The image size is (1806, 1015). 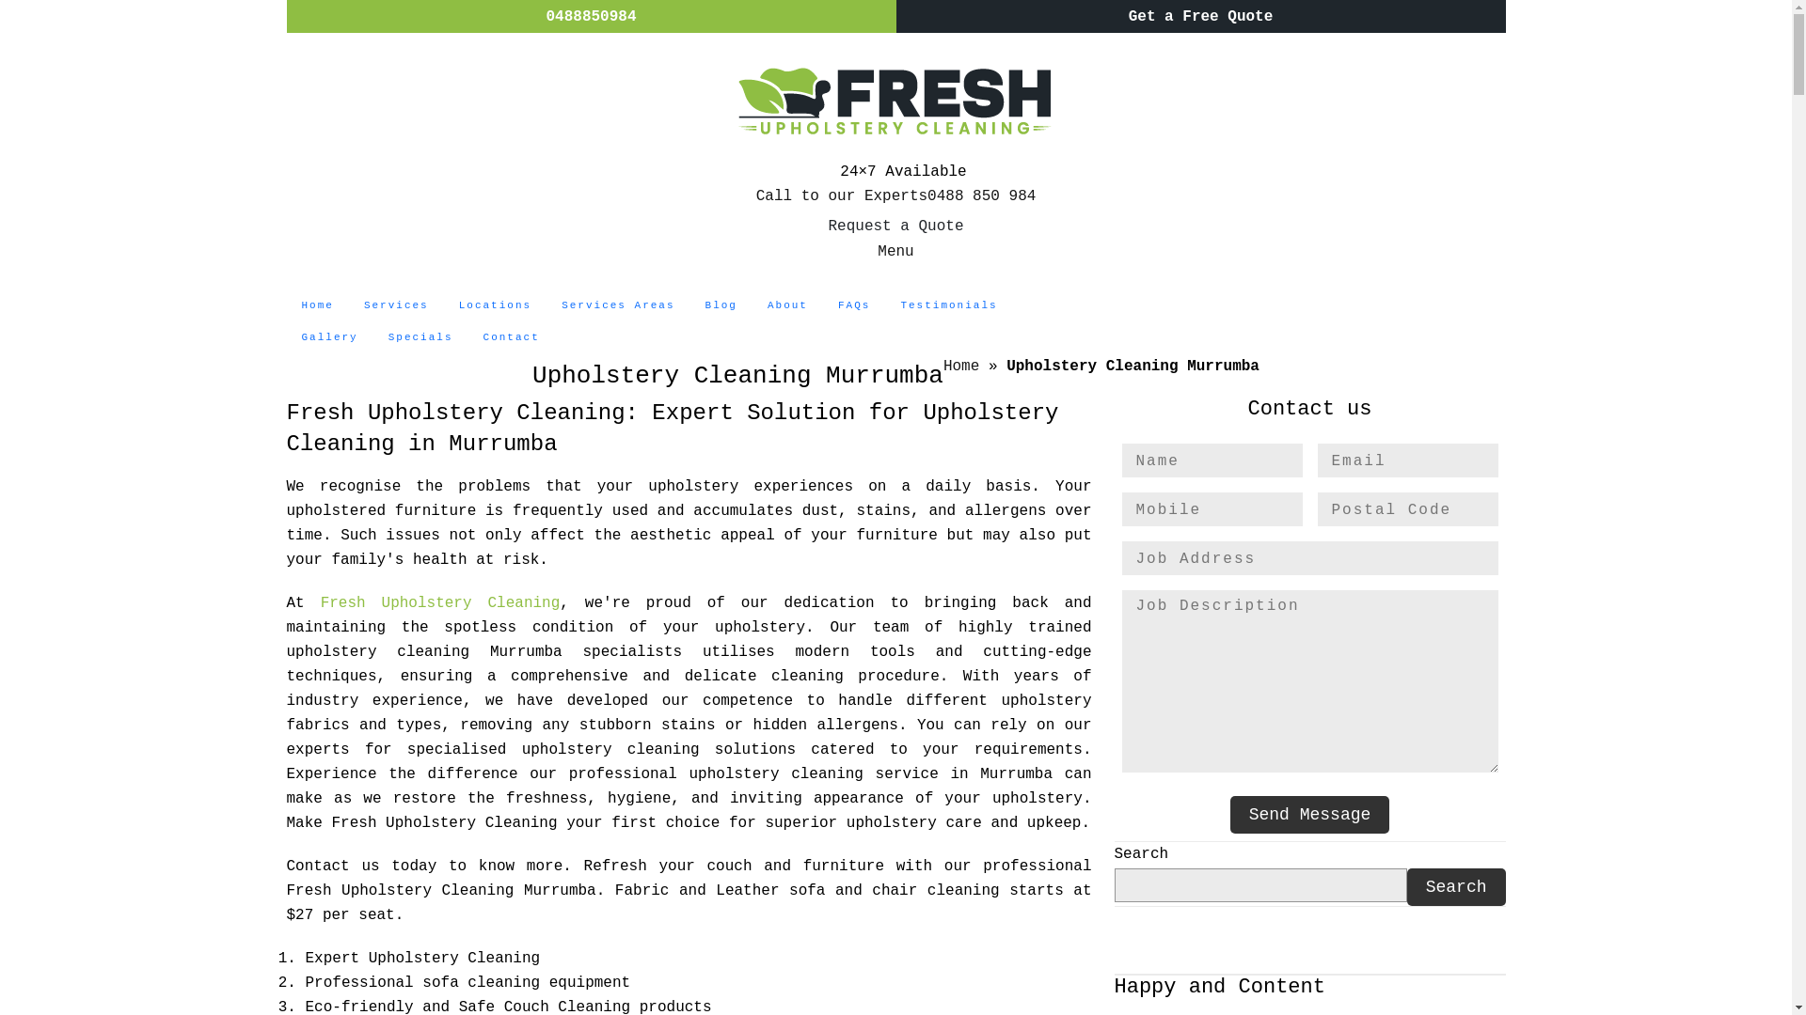 I want to click on Request a Quote, so click(x=895, y=226).